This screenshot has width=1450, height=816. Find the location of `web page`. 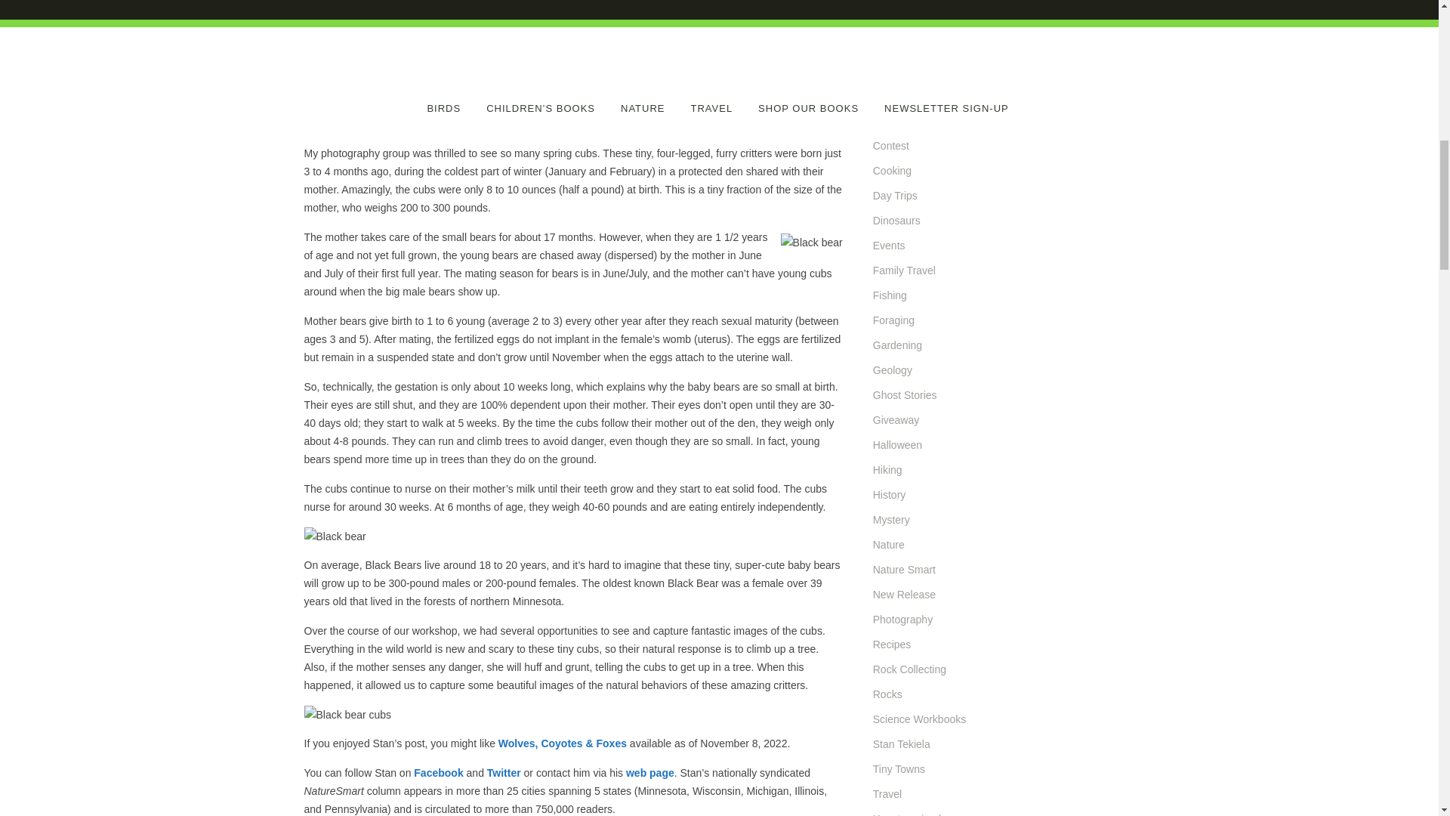

web page is located at coordinates (649, 773).